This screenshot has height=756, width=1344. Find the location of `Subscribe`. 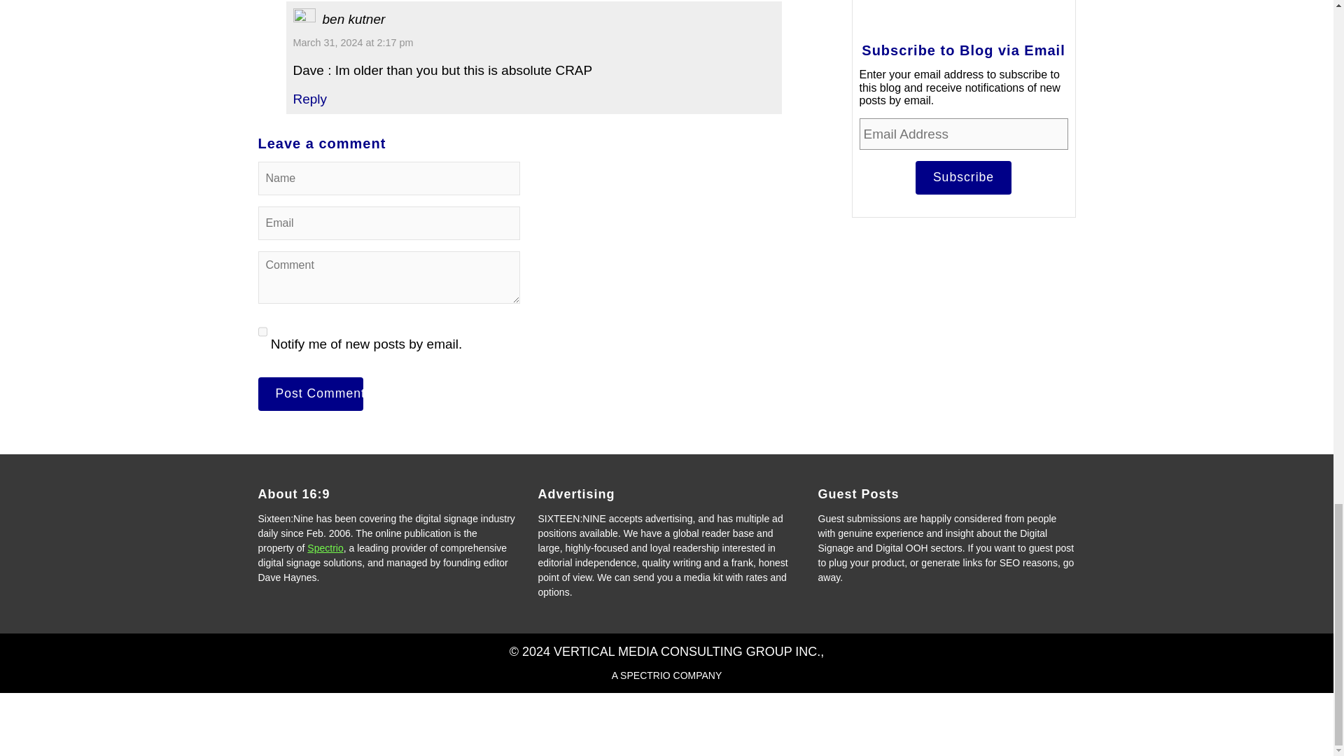

Subscribe is located at coordinates (963, 178).